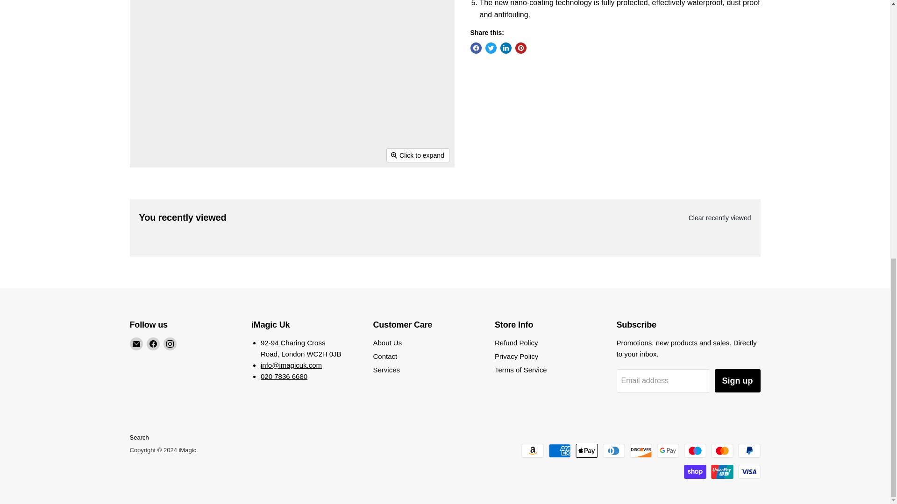 The width and height of the screenshot is (897, 504). I want to click on Diners Club, so click(614, 451).